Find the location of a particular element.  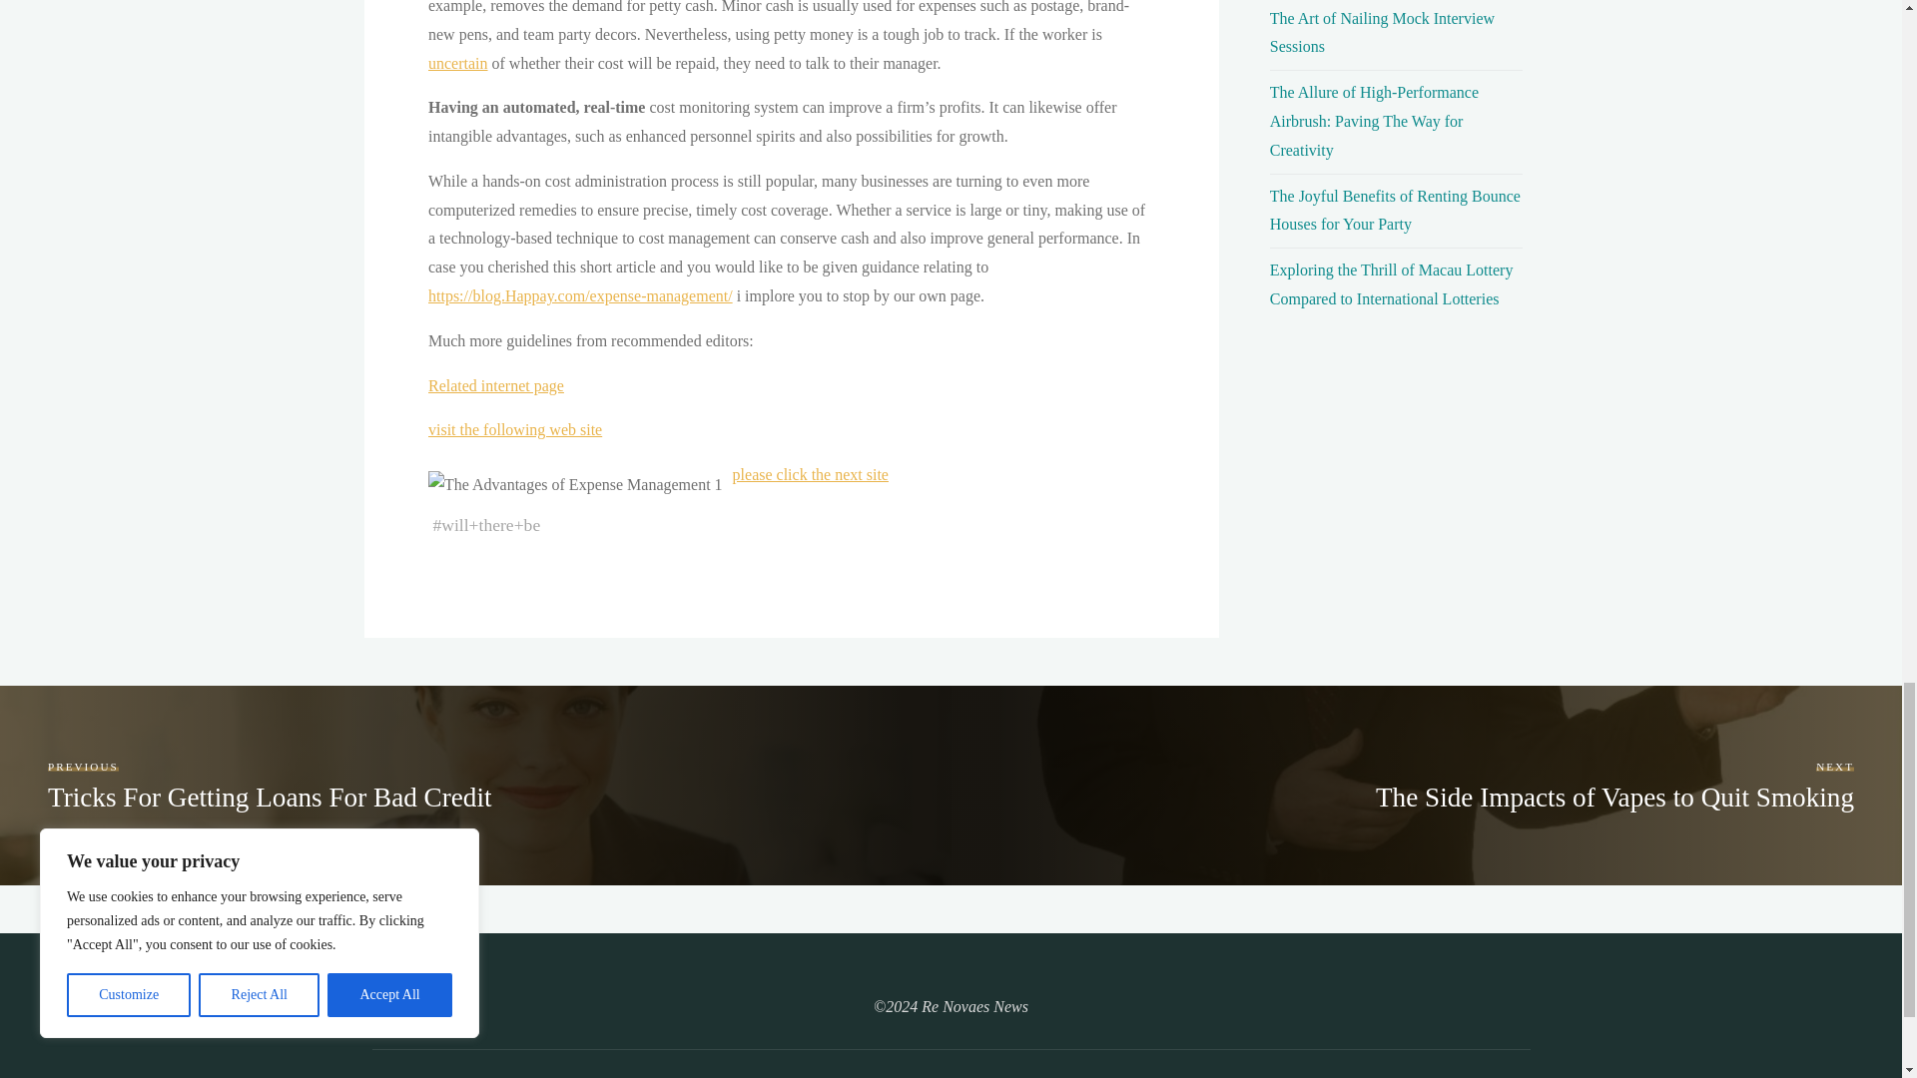

please click the next site is located at coordinates (809, 473).